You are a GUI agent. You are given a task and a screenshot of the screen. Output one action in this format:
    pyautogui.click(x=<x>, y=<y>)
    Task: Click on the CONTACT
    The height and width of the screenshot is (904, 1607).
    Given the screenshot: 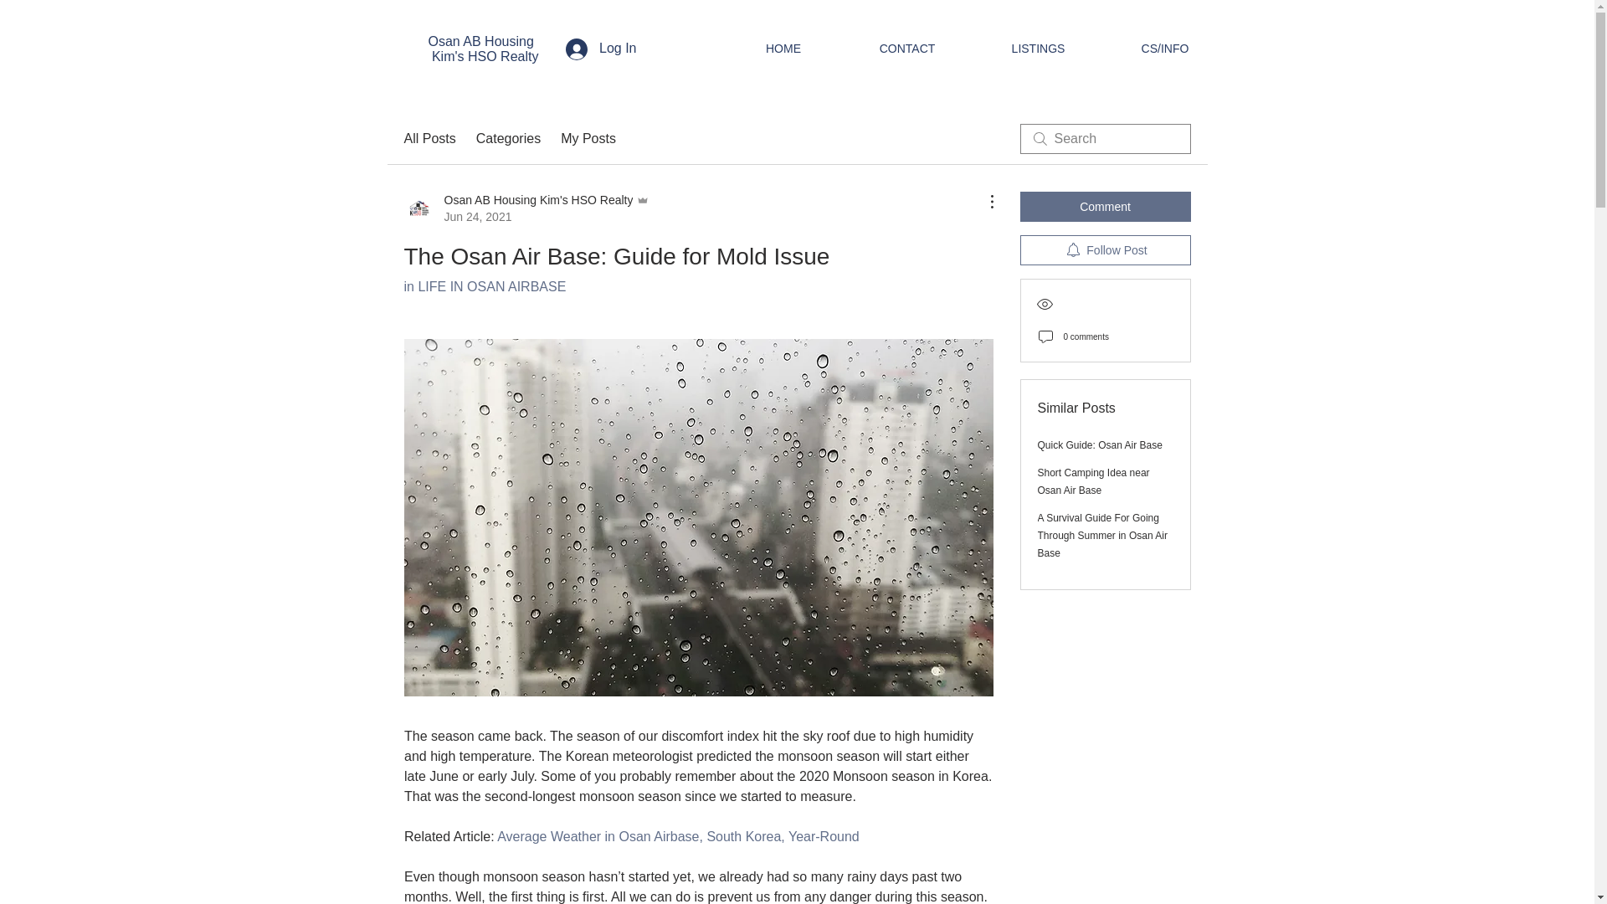 What is the action you would take?
    pyautogui.click(x=907, y=49)
    